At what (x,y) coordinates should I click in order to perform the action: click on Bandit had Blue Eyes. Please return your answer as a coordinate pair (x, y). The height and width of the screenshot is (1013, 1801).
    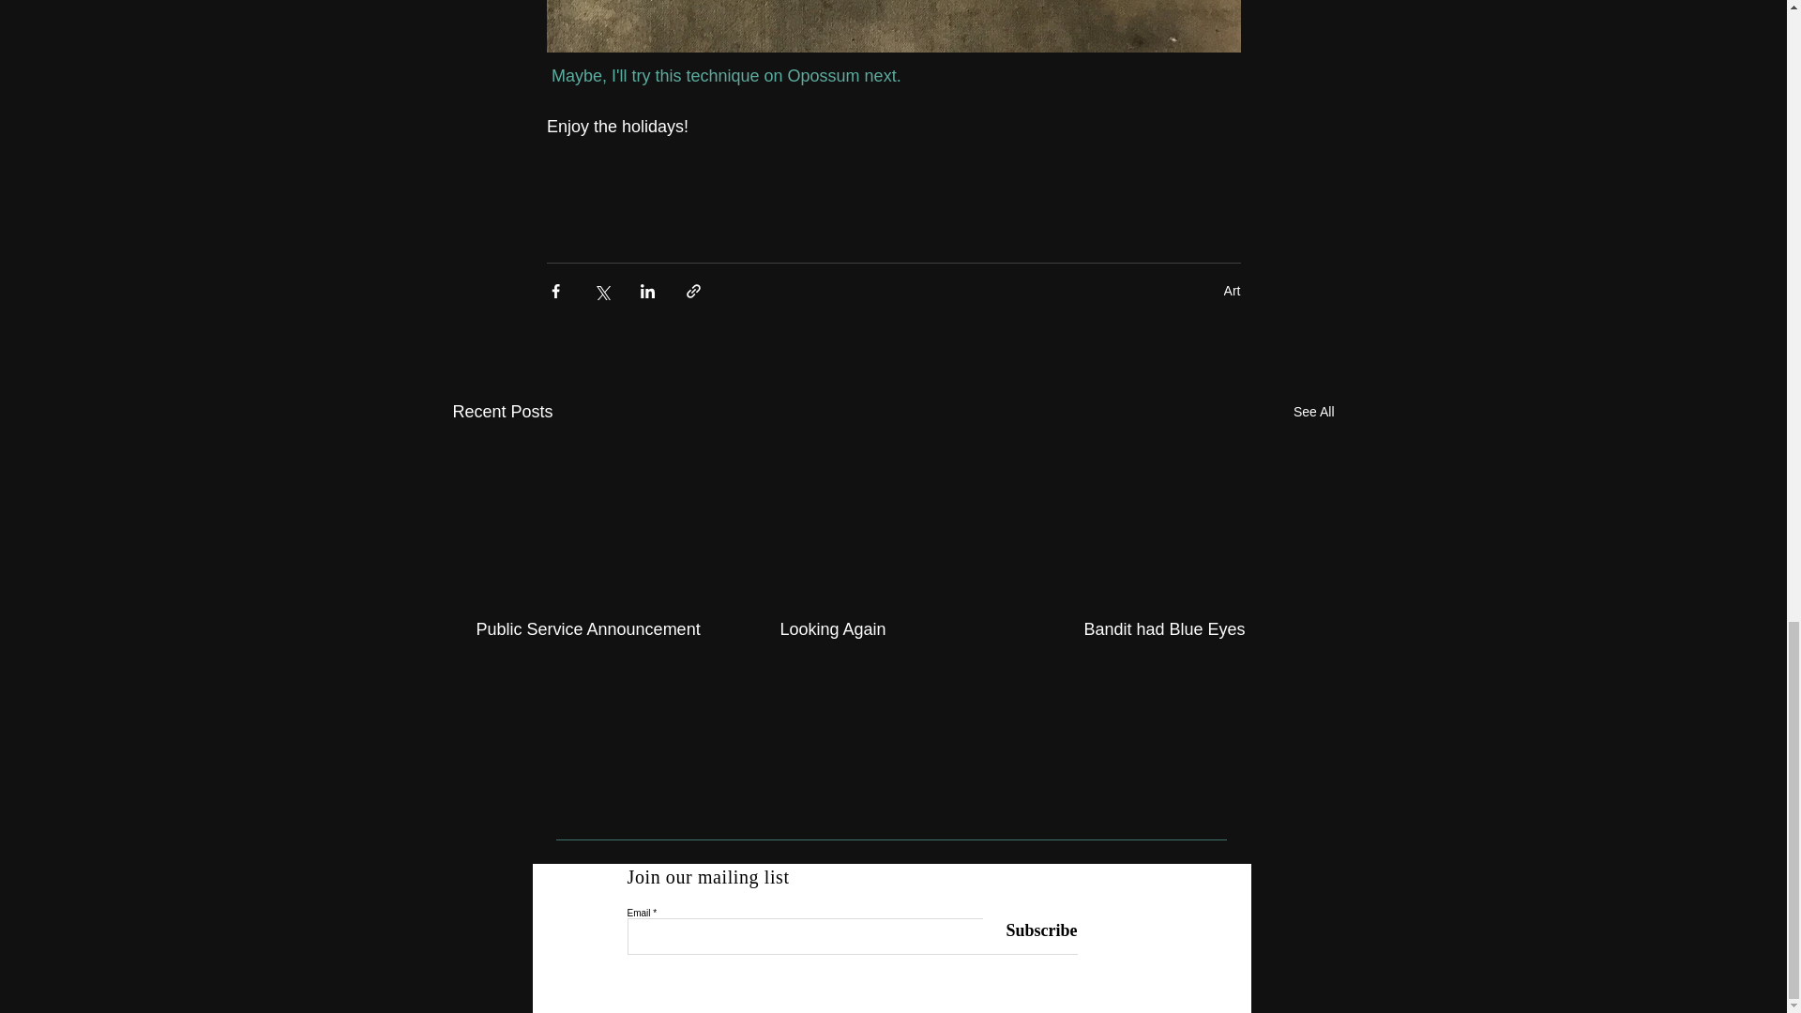
    Looking at the image, I should click on (1196, 628).